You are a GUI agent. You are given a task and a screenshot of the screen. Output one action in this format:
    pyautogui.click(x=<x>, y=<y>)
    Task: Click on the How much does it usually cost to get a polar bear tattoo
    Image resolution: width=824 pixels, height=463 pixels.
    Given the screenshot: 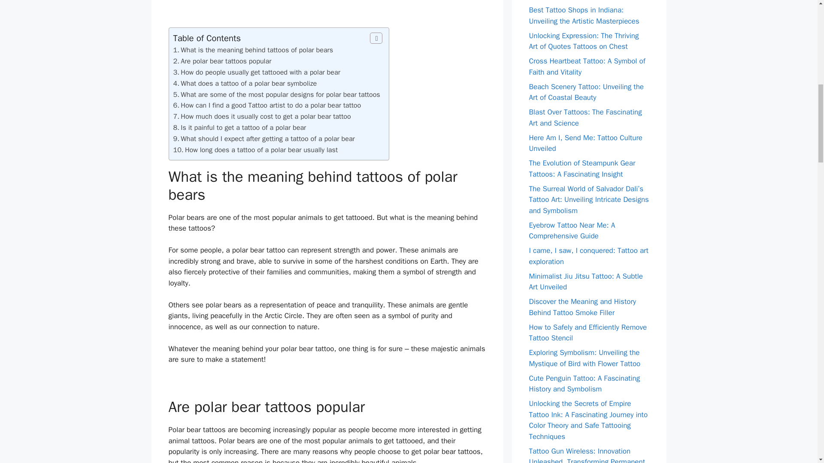 What is the action you would take?
    pyautogui.click(x=265, y=116)
    